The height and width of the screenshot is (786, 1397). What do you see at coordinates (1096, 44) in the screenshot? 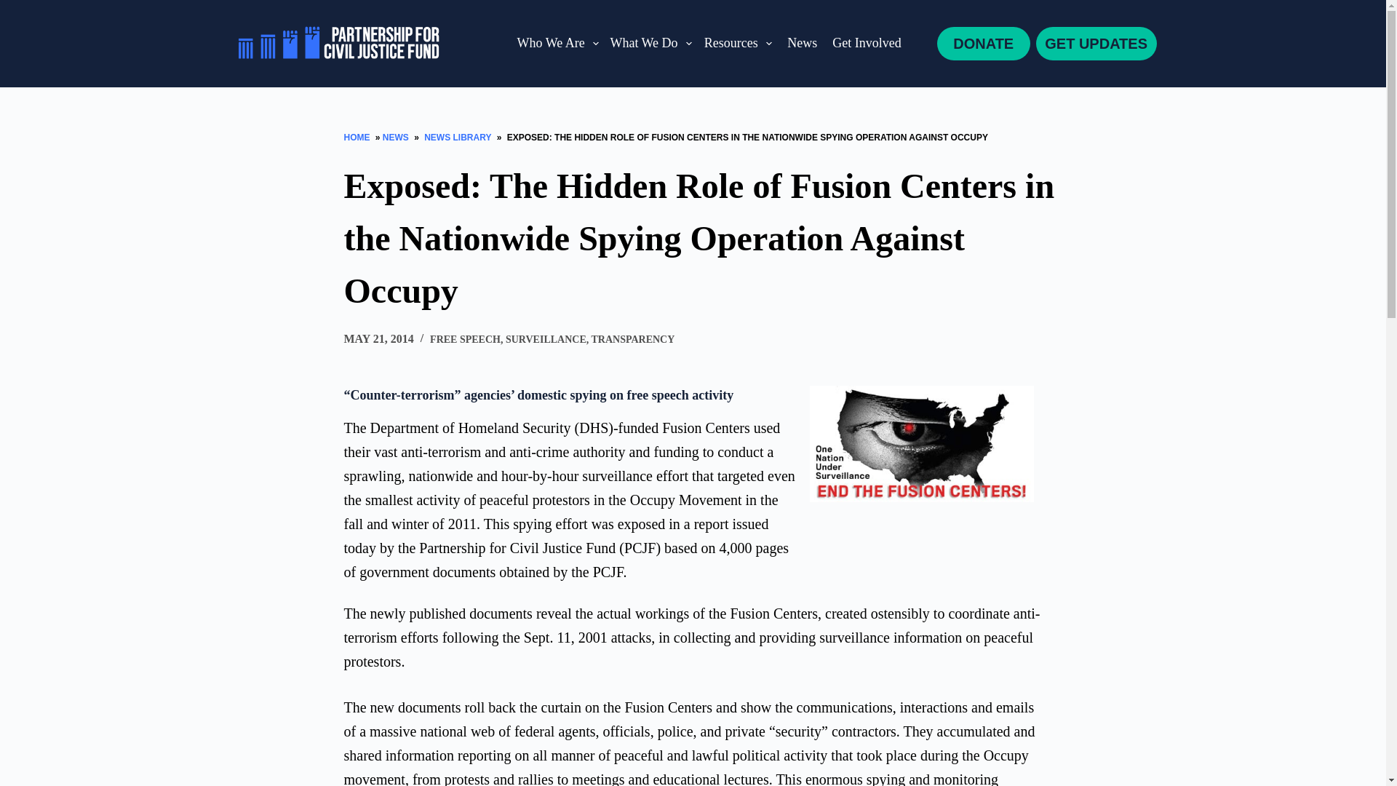
I see `GET UPDATES` at bounding box center [1096, 44].